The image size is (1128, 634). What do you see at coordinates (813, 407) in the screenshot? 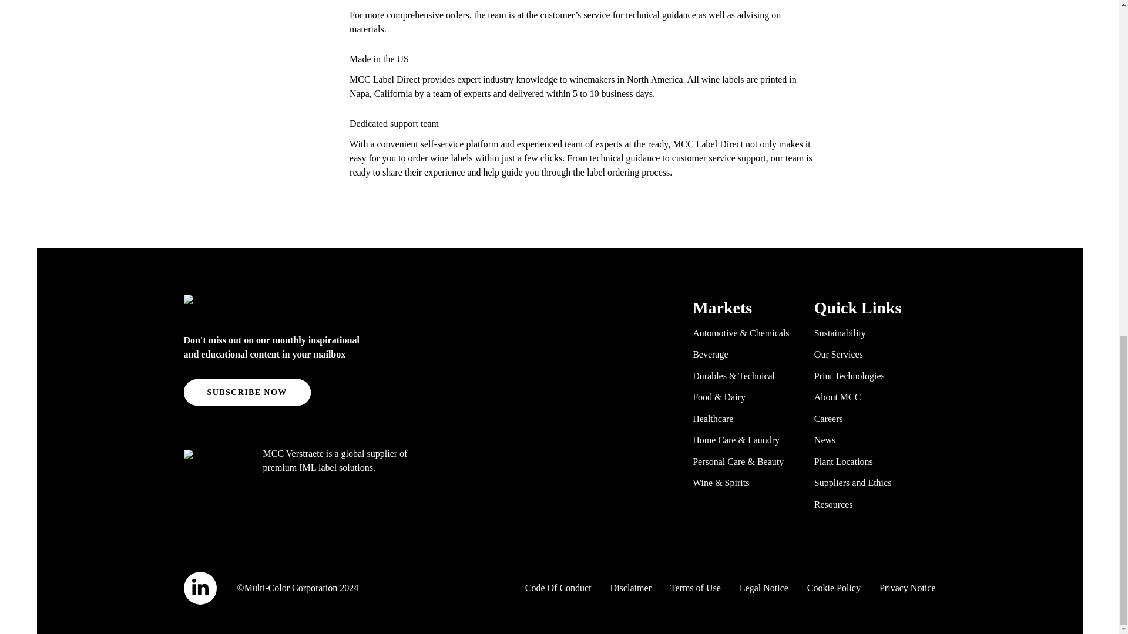
I see `Main Footer Navigation` at bounding box center [813, 407].